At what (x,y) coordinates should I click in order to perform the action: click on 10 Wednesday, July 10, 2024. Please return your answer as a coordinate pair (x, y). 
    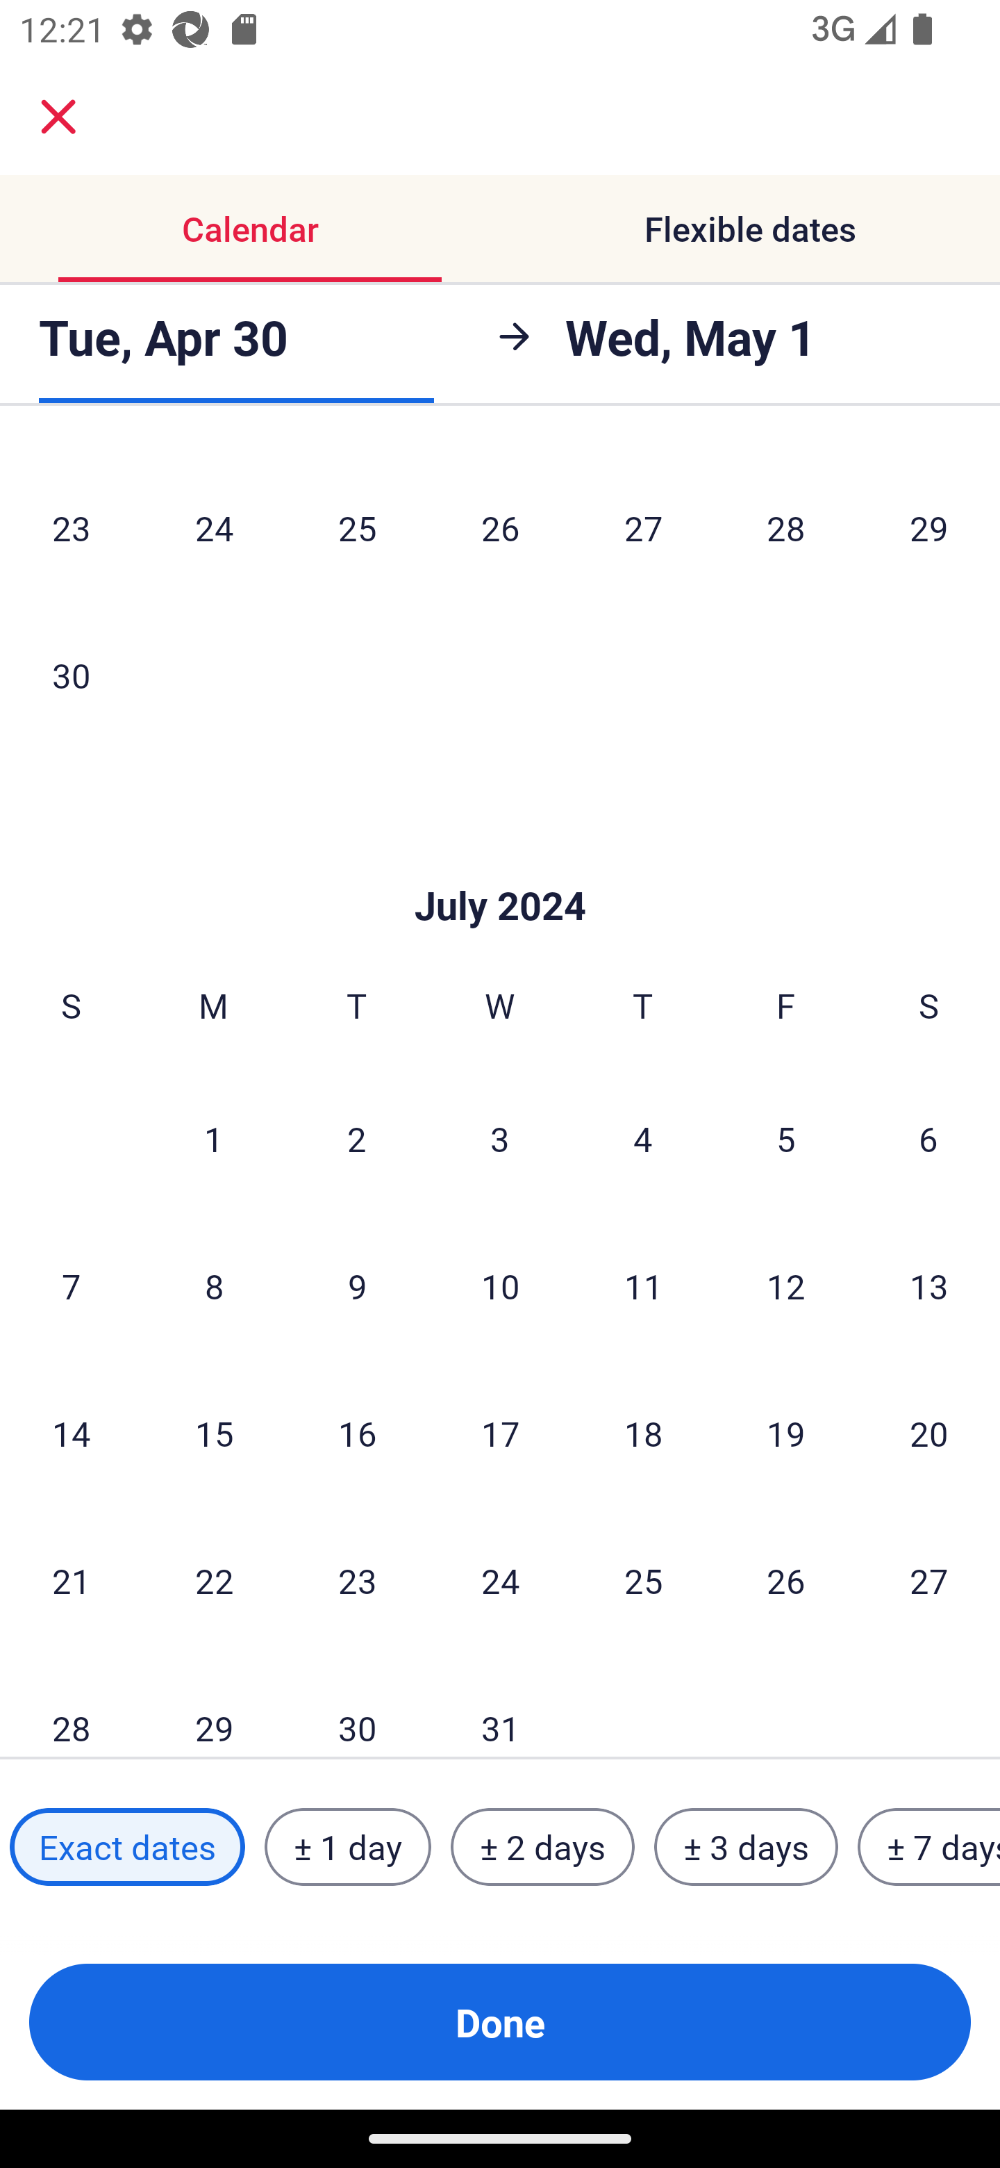
    Looking at the image, I should click on (500, 1286).